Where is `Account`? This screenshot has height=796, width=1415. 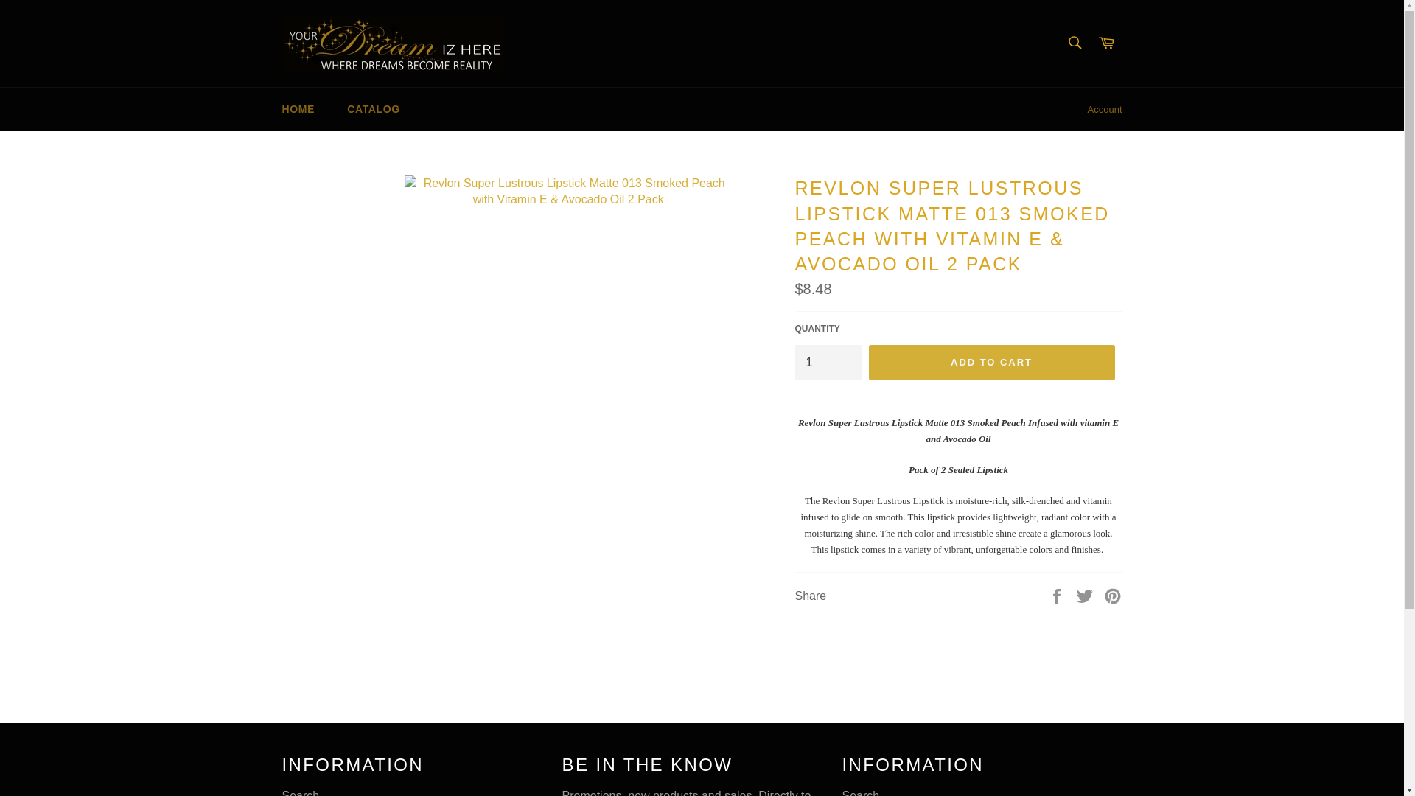
Account is located at coordinates (1105, 109).